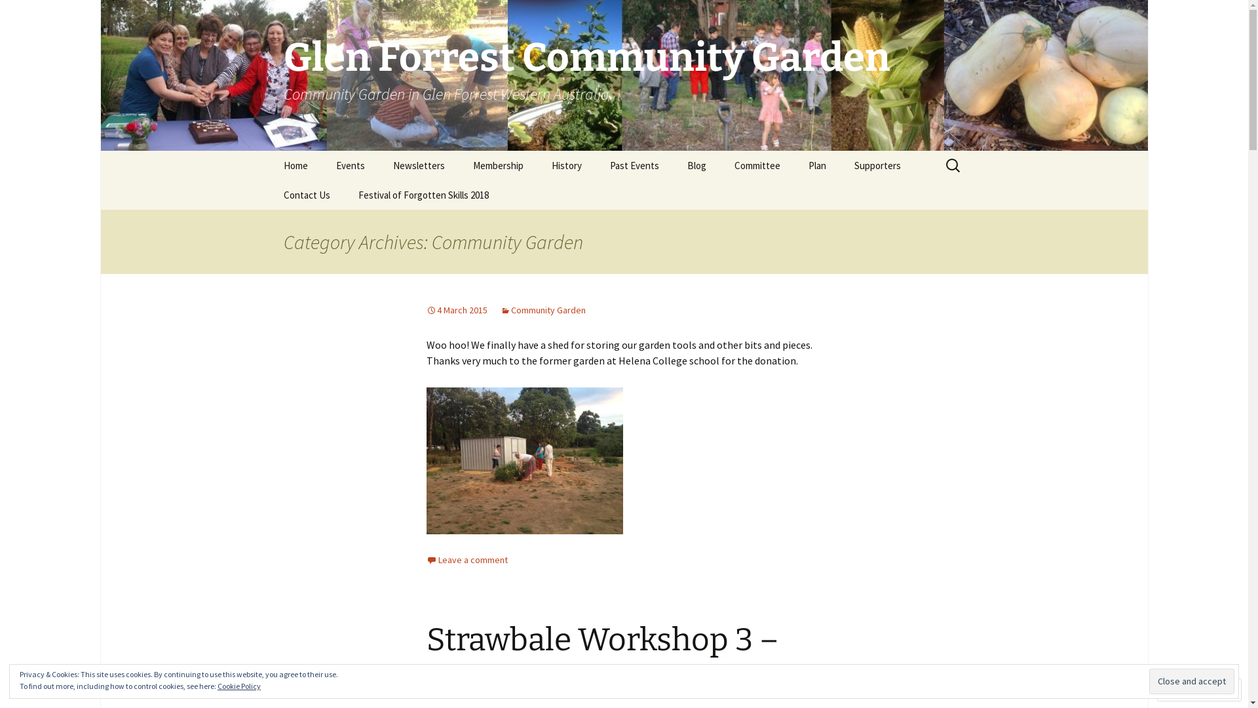 The width and height of the screenshot is (1258, 708). Describe the element at coordinates (456, 310) in the screenshot. I see `4 March 2015` at that location.